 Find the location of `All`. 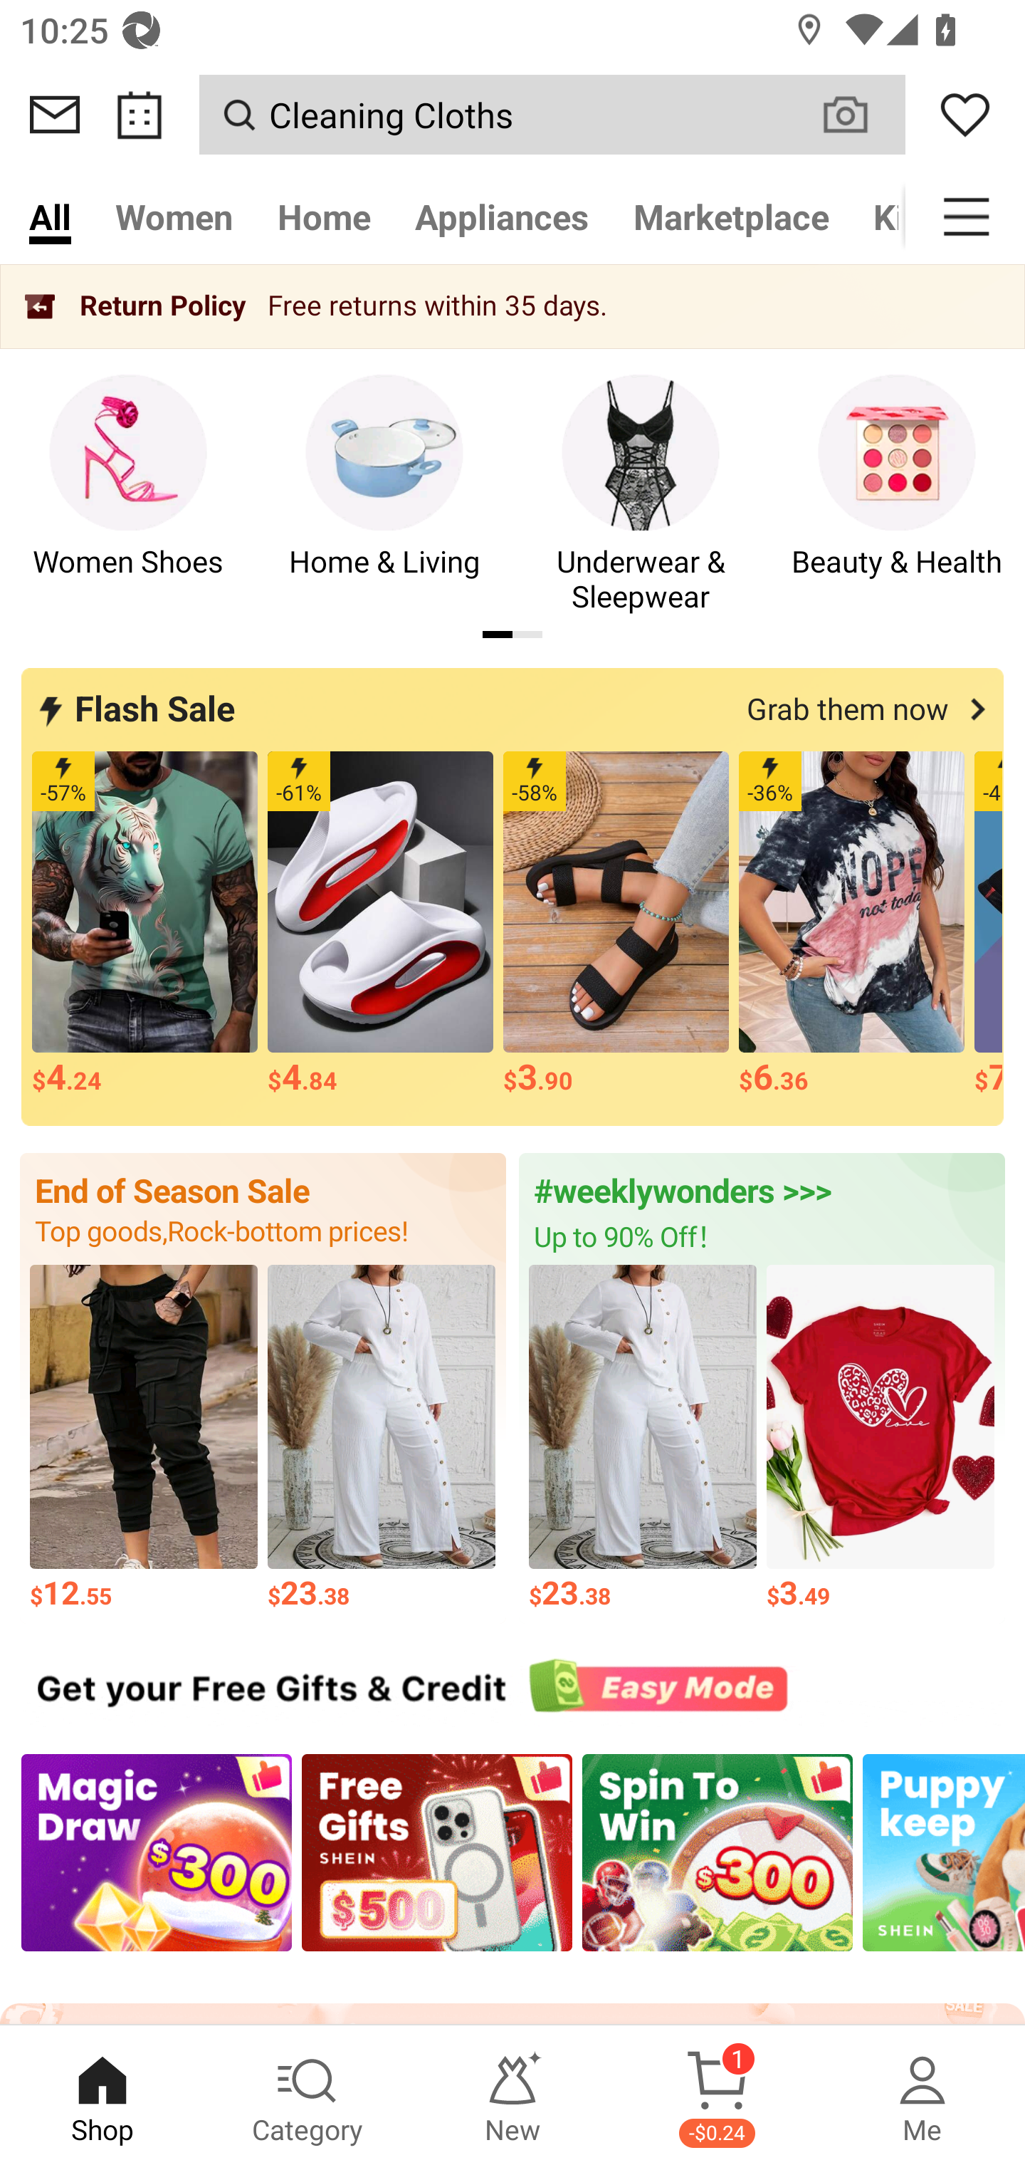

All is located at coordinates (50, 216).